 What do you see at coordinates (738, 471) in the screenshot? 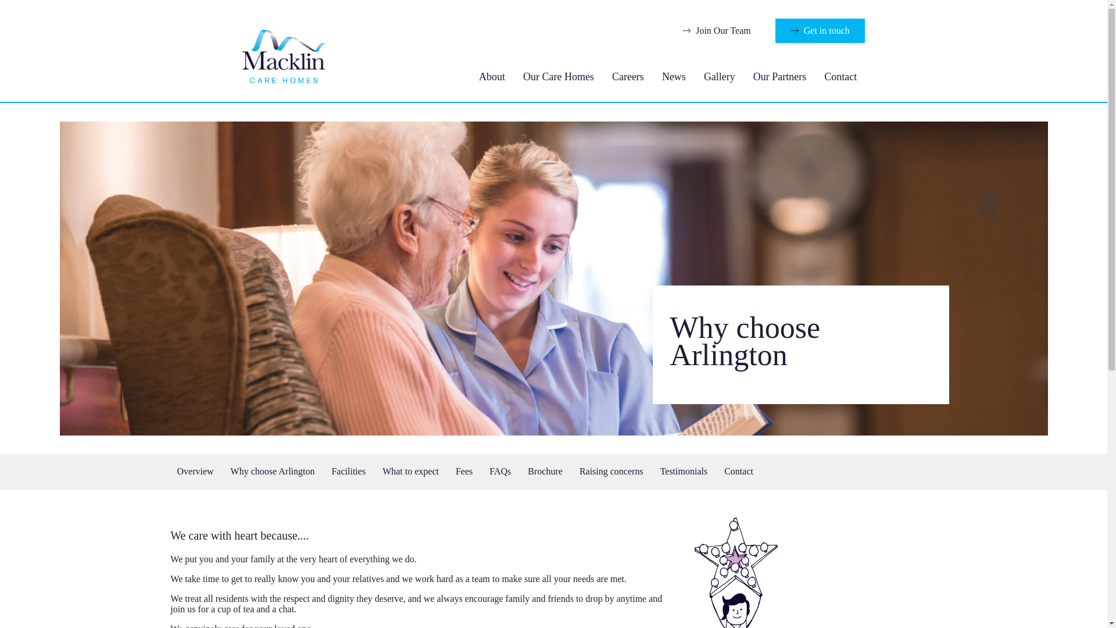
I see `Contact` at bounding box center [738, 471].